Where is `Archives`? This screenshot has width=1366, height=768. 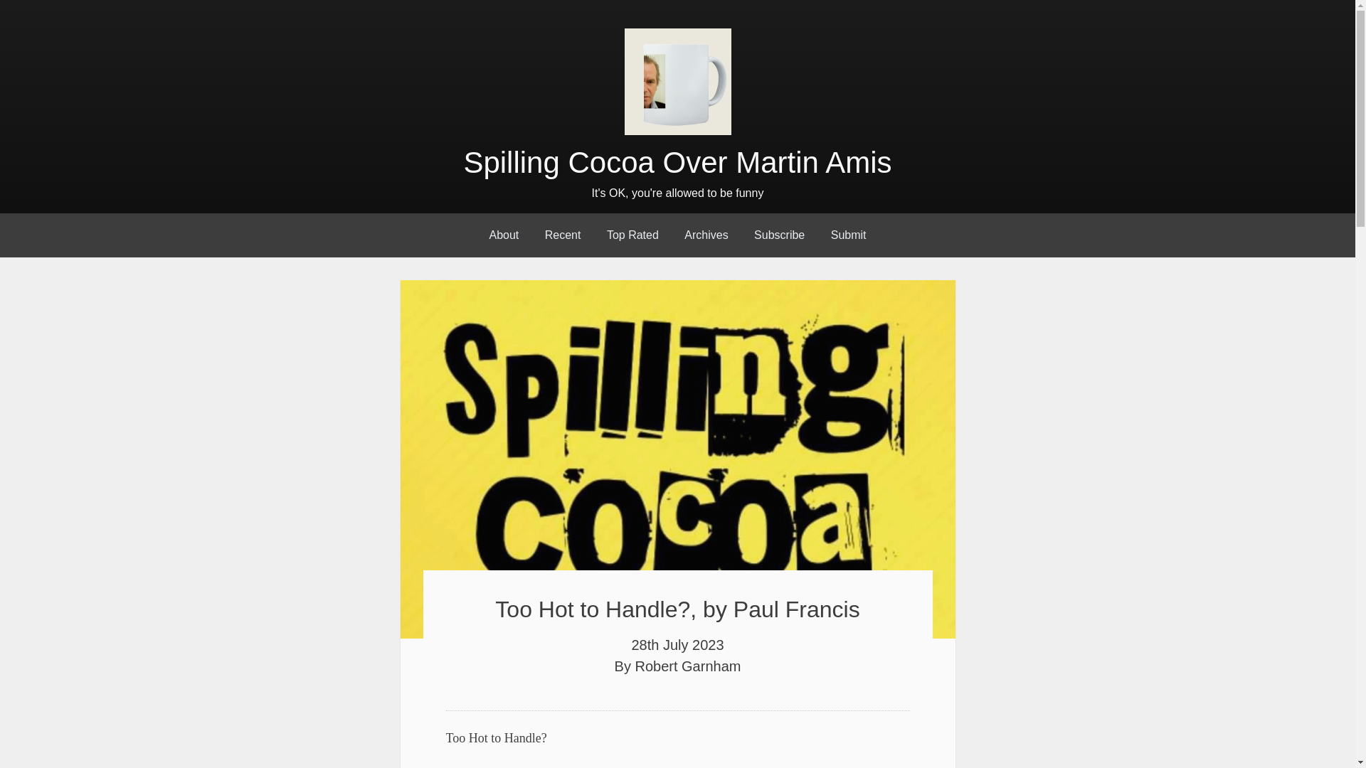 Archives is located at coordinates (706, 235).